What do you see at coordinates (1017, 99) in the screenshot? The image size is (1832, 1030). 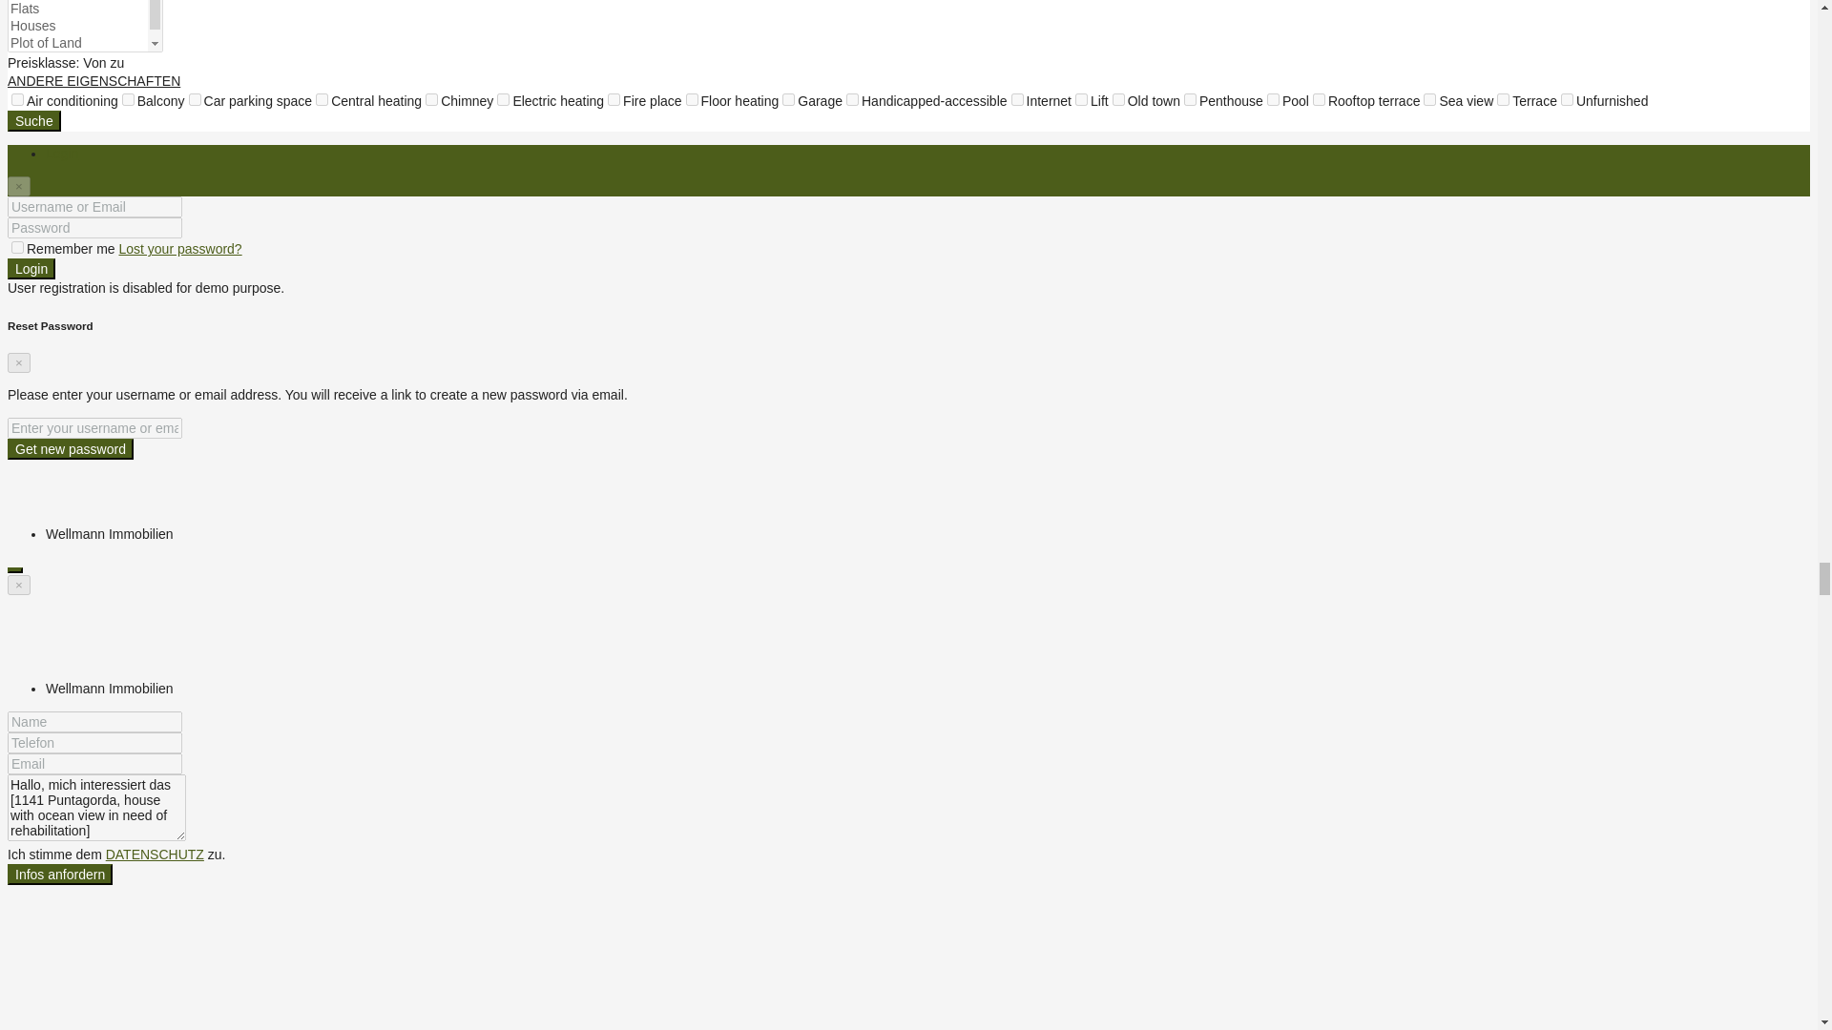 I see `internet` at bounding box center [1017, 99].